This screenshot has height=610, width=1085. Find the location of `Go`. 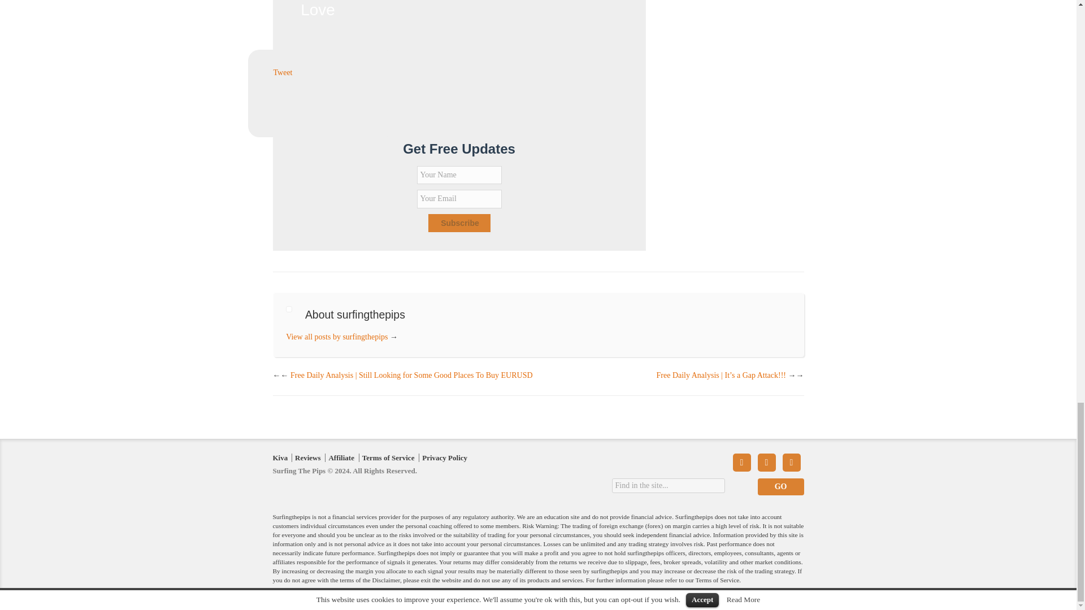

Go is located at coordinates (780, 486).